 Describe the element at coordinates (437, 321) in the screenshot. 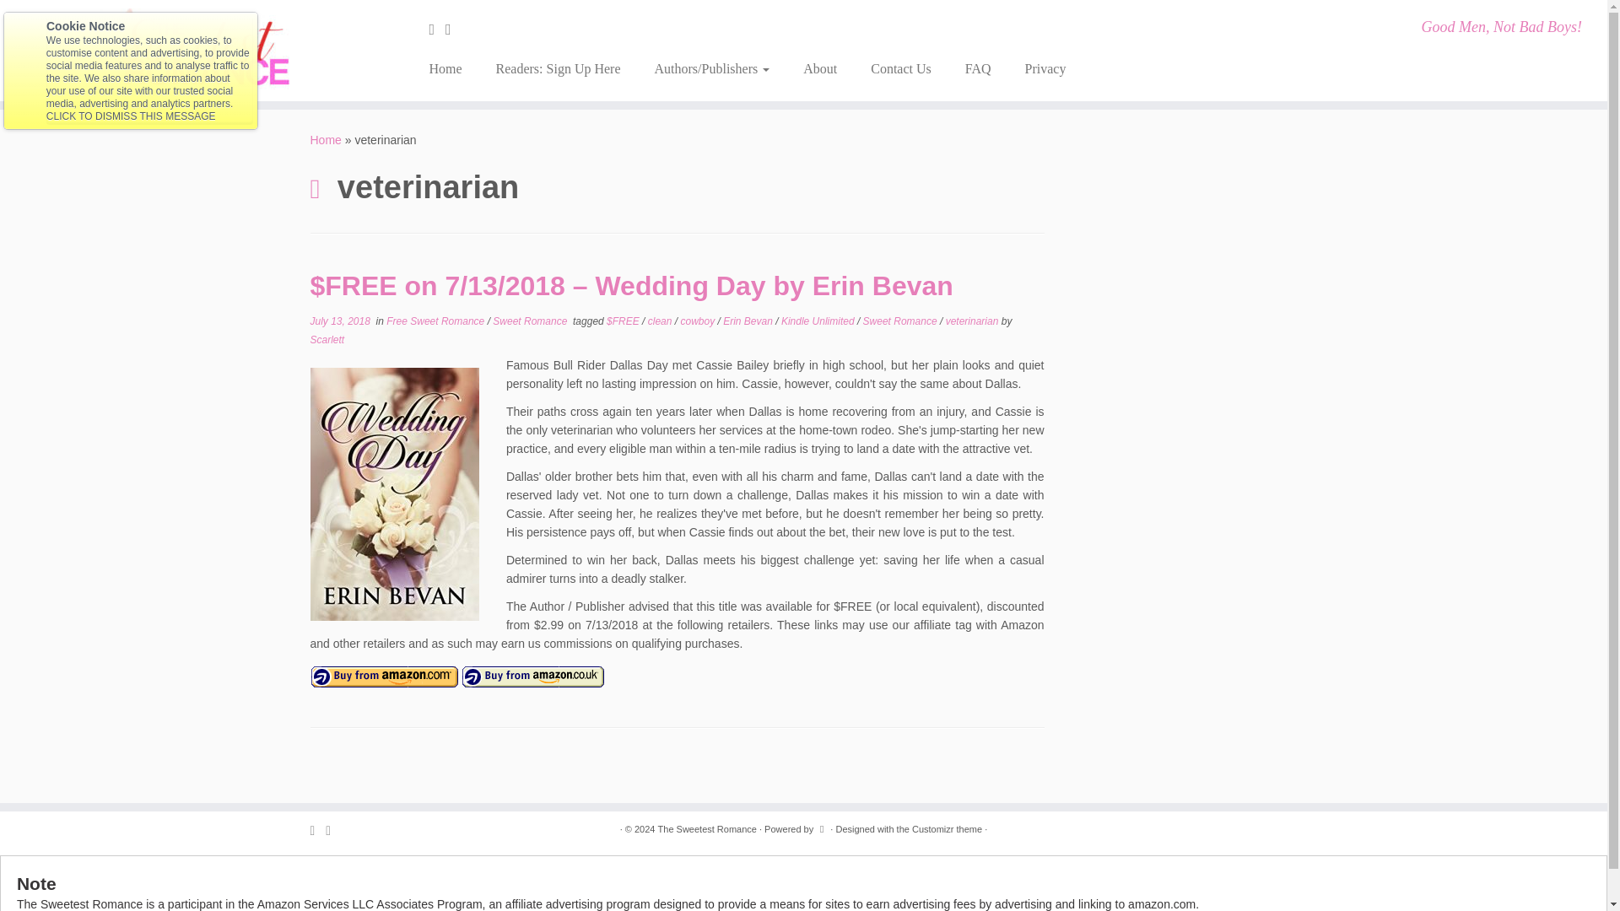

I see `Free Sweet Romance` at that location.